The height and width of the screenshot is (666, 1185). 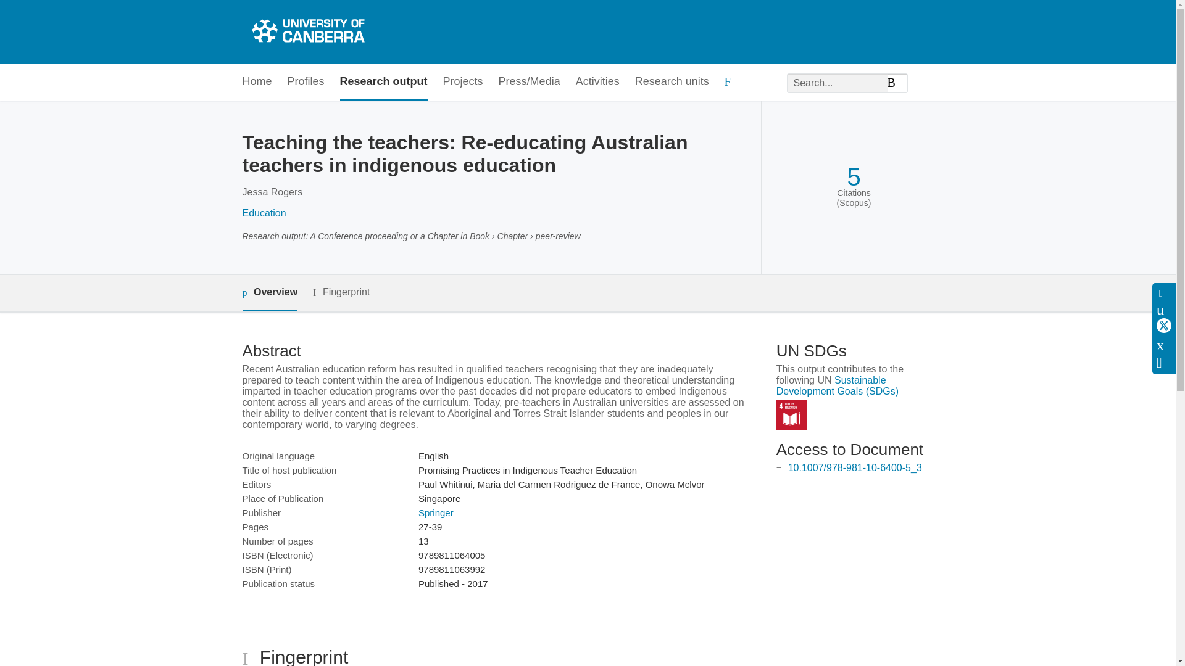 What do you see at coordinates (671, 82) in the screenshot?
I see `Research units` at bounding box center [671, 82].